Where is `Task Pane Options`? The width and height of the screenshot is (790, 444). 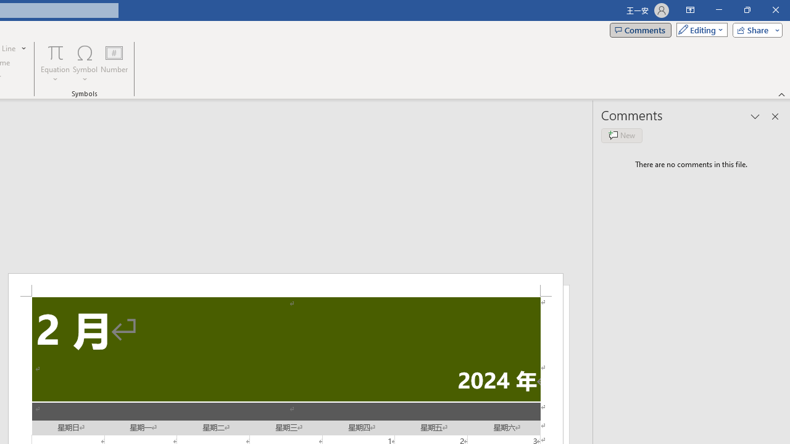 Task Pane Options is located at coordinates (755, 116).